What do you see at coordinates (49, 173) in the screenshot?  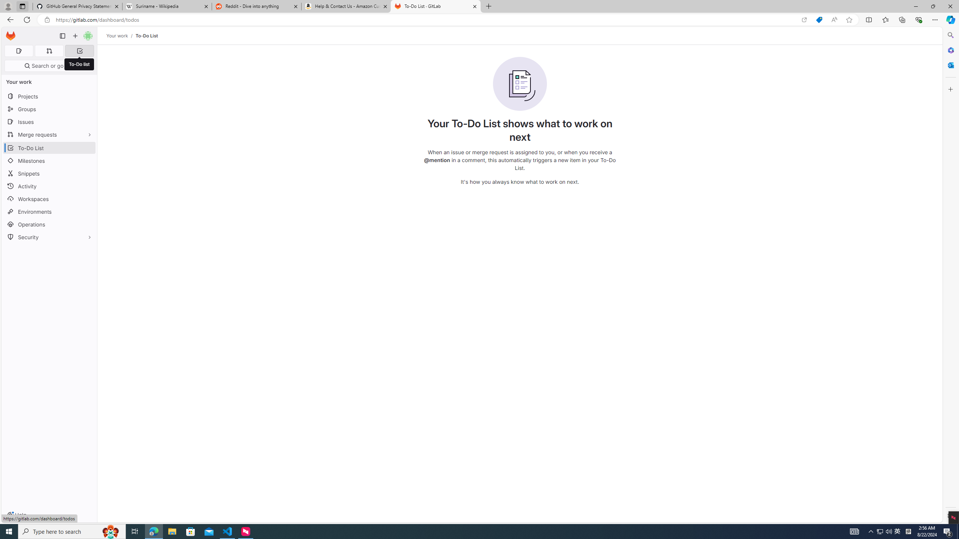 I see `Snippets` at bounding box center [49, 173].